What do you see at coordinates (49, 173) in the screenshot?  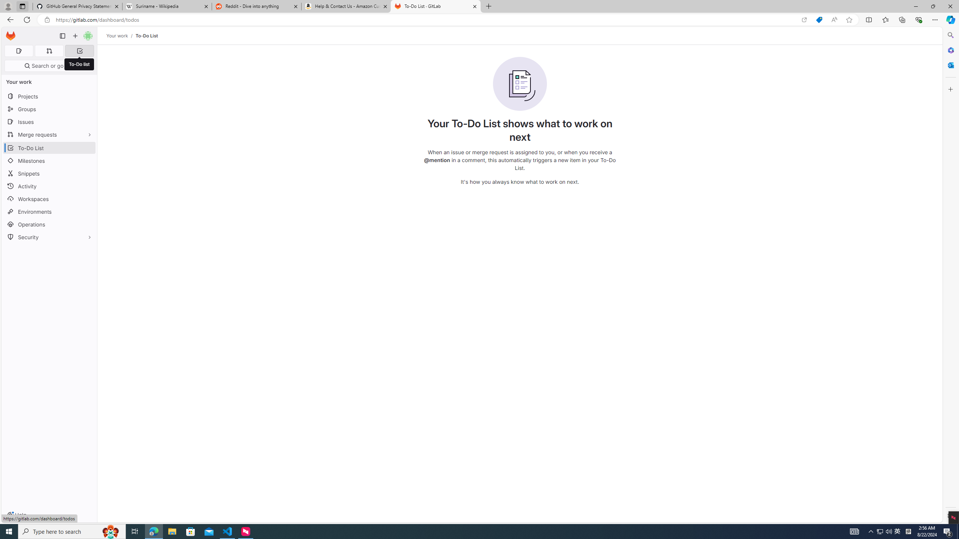 I see `Snippets` at bounding box center [49, 173].